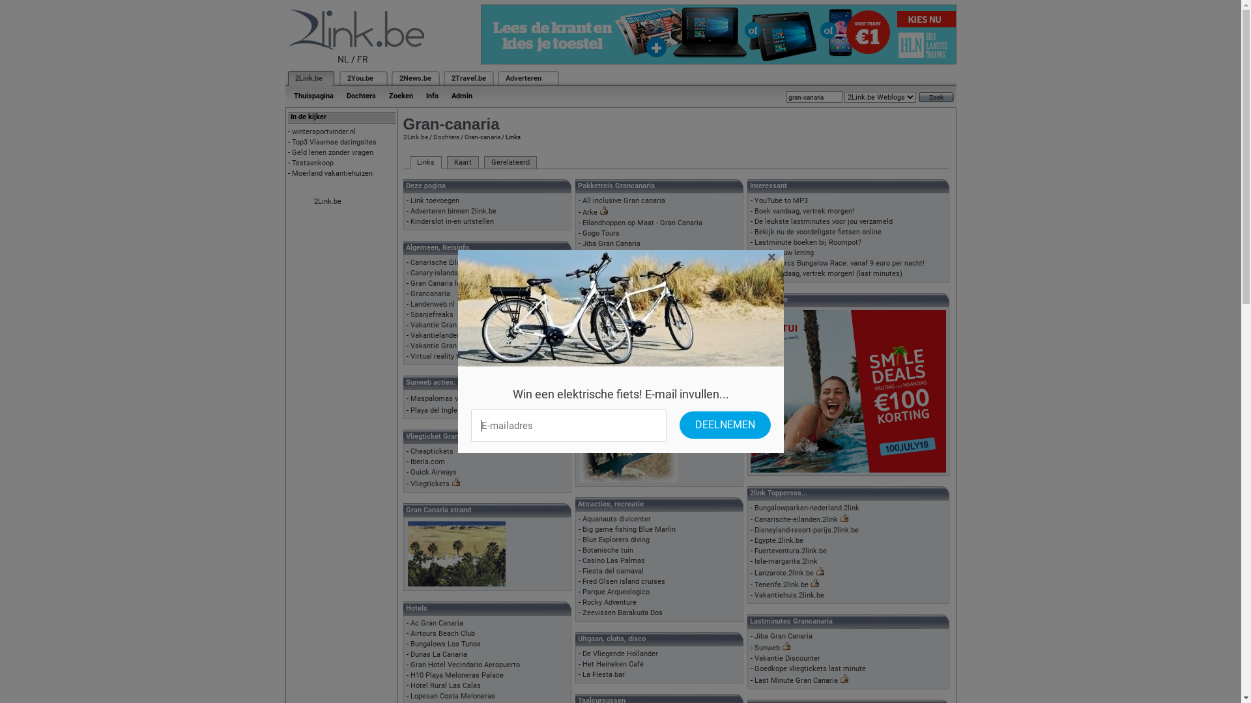 Image resolution: width=1251 pixels, height=703 pixels. Describe the element at coordinates (455, 263) in the screenshot. I see `Canarische Eilanden Reizen` at that location.